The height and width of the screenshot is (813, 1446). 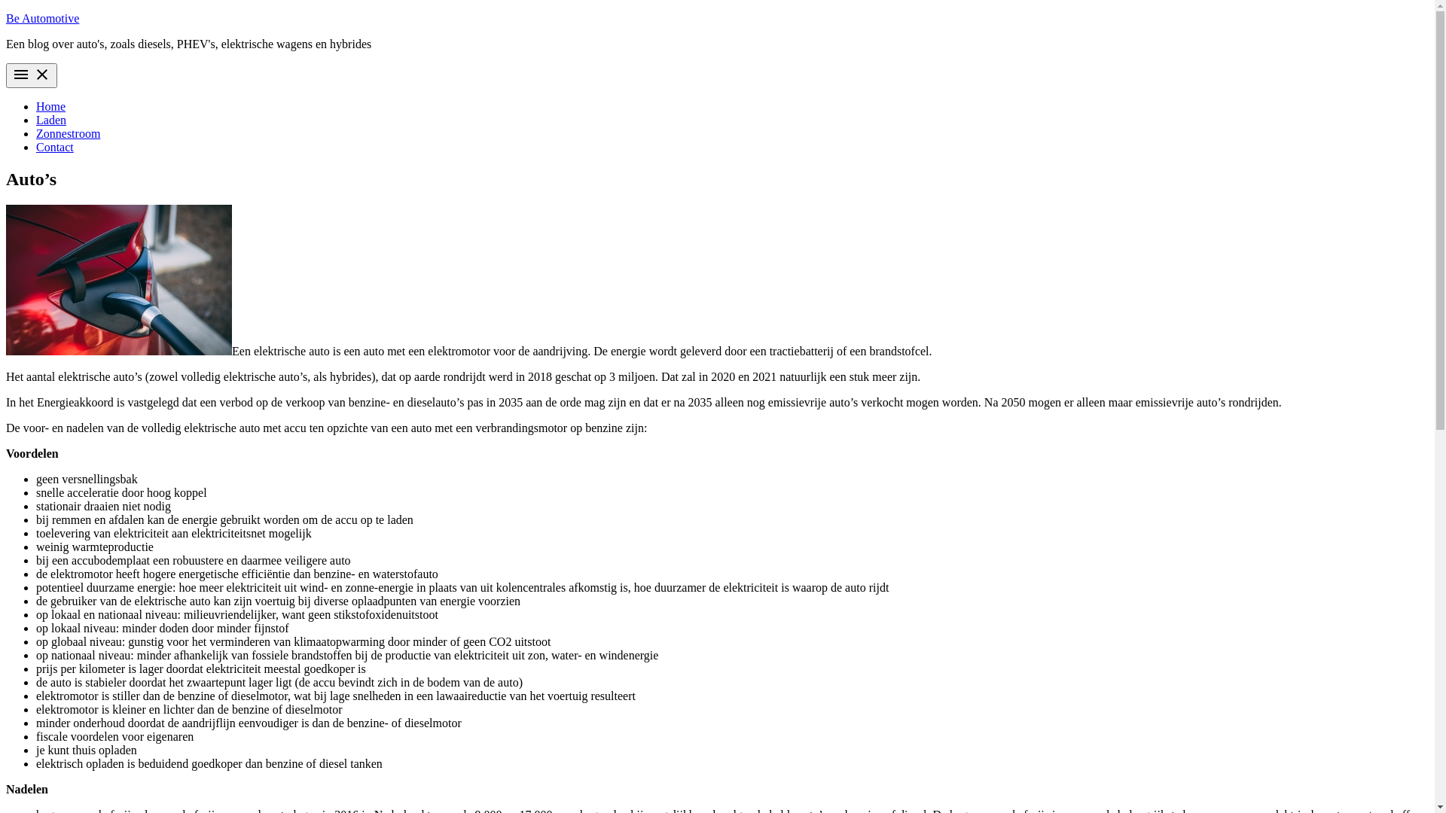 What do you see at coordinates (51, 120) in the screenshot?
I see `Laden` at bounding box center [51, 120].